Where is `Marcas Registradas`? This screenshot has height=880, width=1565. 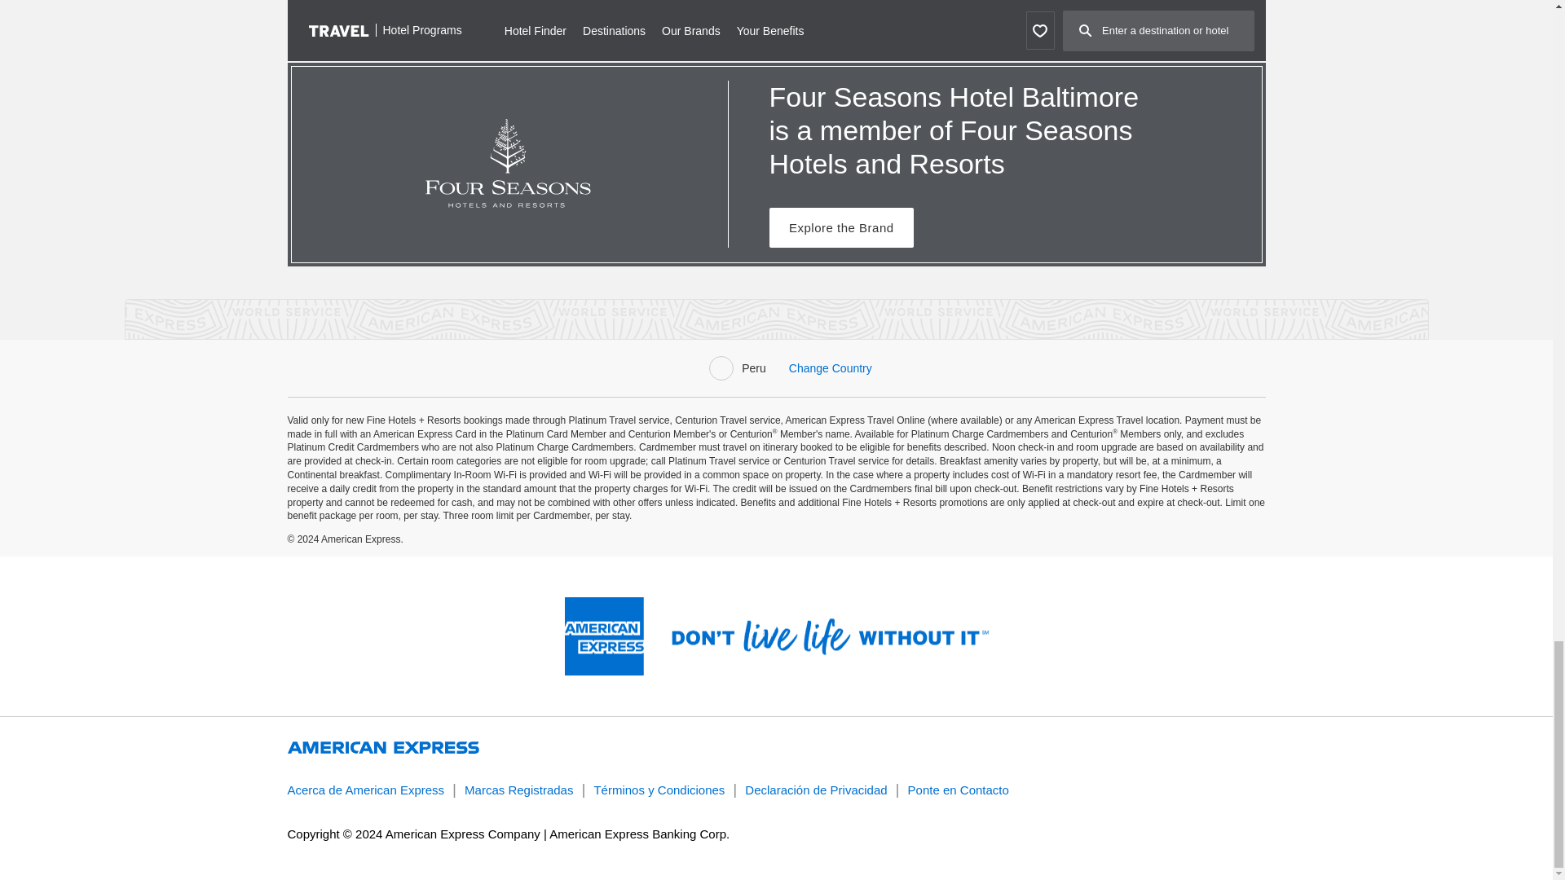
Marcas Registradas is located at coordinates (518, 790).